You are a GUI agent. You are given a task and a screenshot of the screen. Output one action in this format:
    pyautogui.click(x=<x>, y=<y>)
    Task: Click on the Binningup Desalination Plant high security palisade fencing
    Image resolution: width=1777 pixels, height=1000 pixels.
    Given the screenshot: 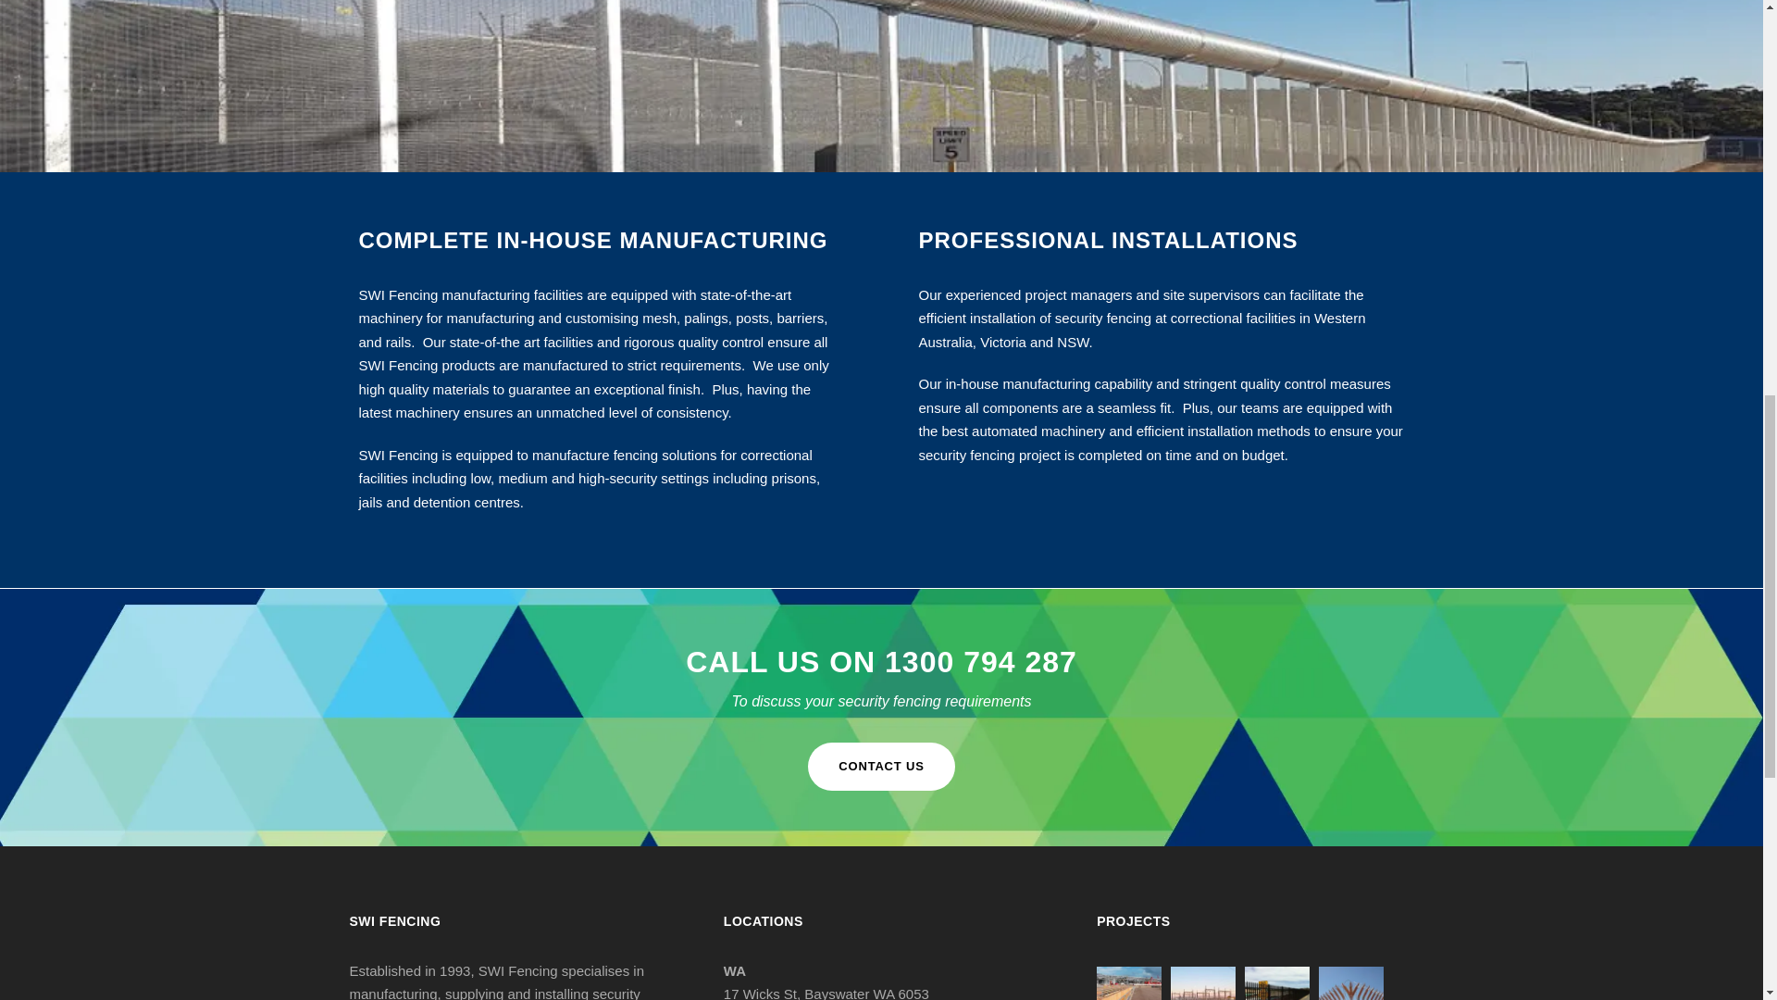 What is the action you would take?
    pyautogui.click(x=1277, y=983)
    